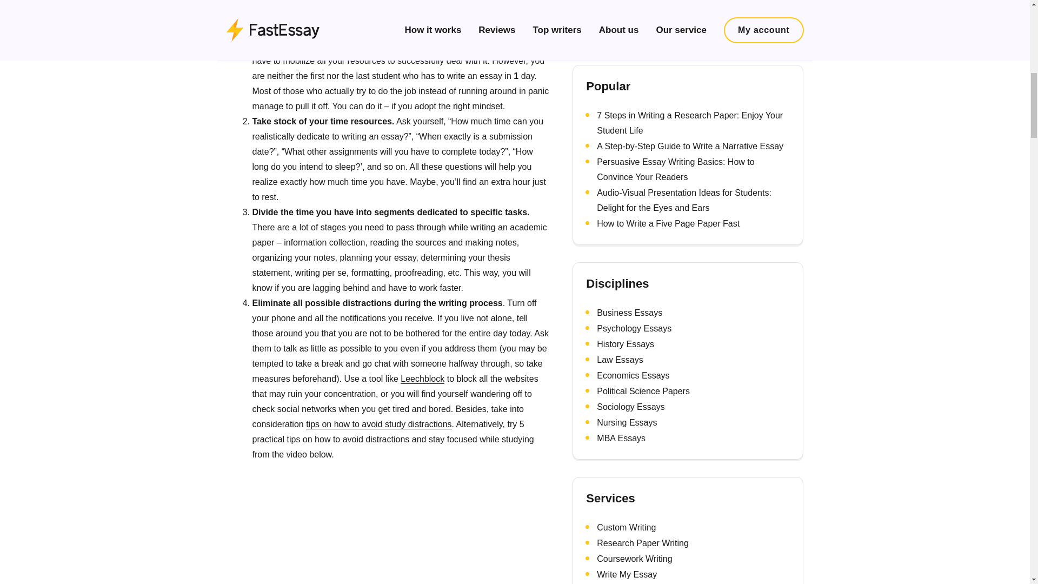 The width and height of the screenshot is (1038, 584). Describe the element at coordinates (422, 379) in the screenshot. I see `Leechblock` at that location.